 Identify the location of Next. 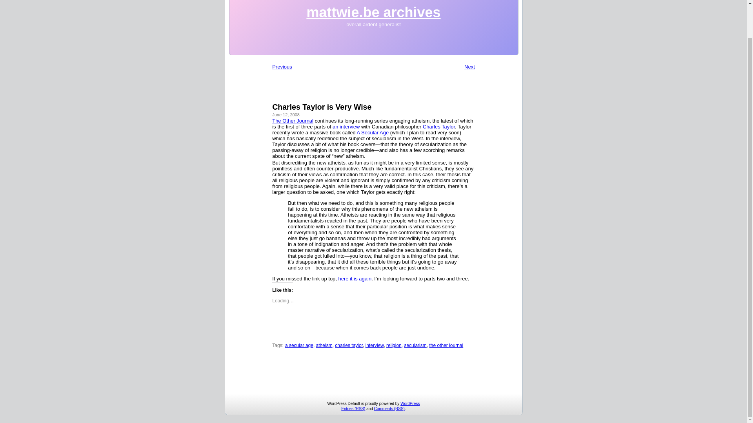
(470, 67).